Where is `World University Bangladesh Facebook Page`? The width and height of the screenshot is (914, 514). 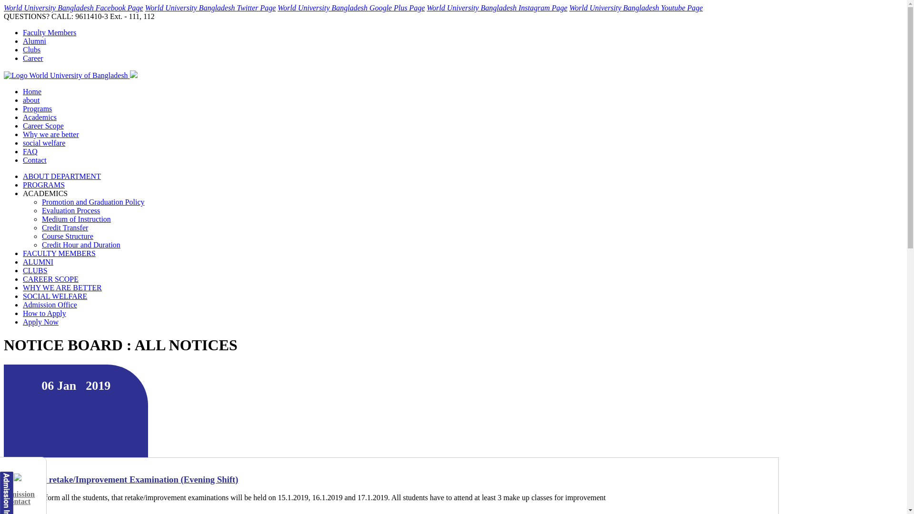 World University Bangladesh Facebook Page is located at coordinates (73, 8).